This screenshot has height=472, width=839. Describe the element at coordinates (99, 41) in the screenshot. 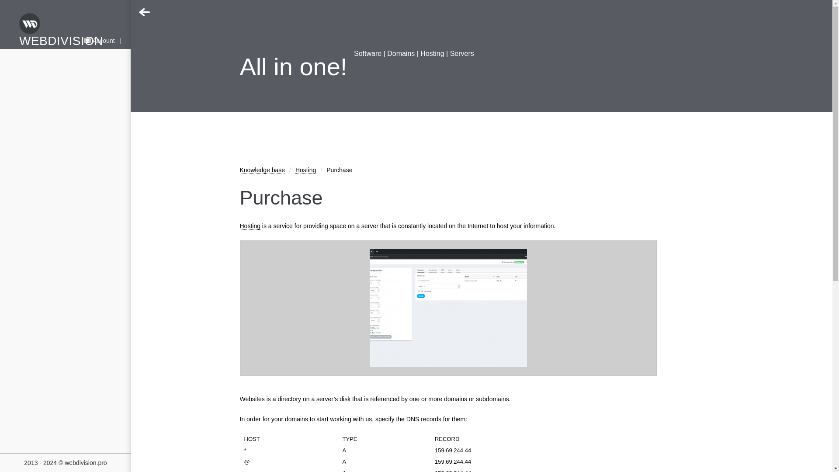

I see `Account` at that location.